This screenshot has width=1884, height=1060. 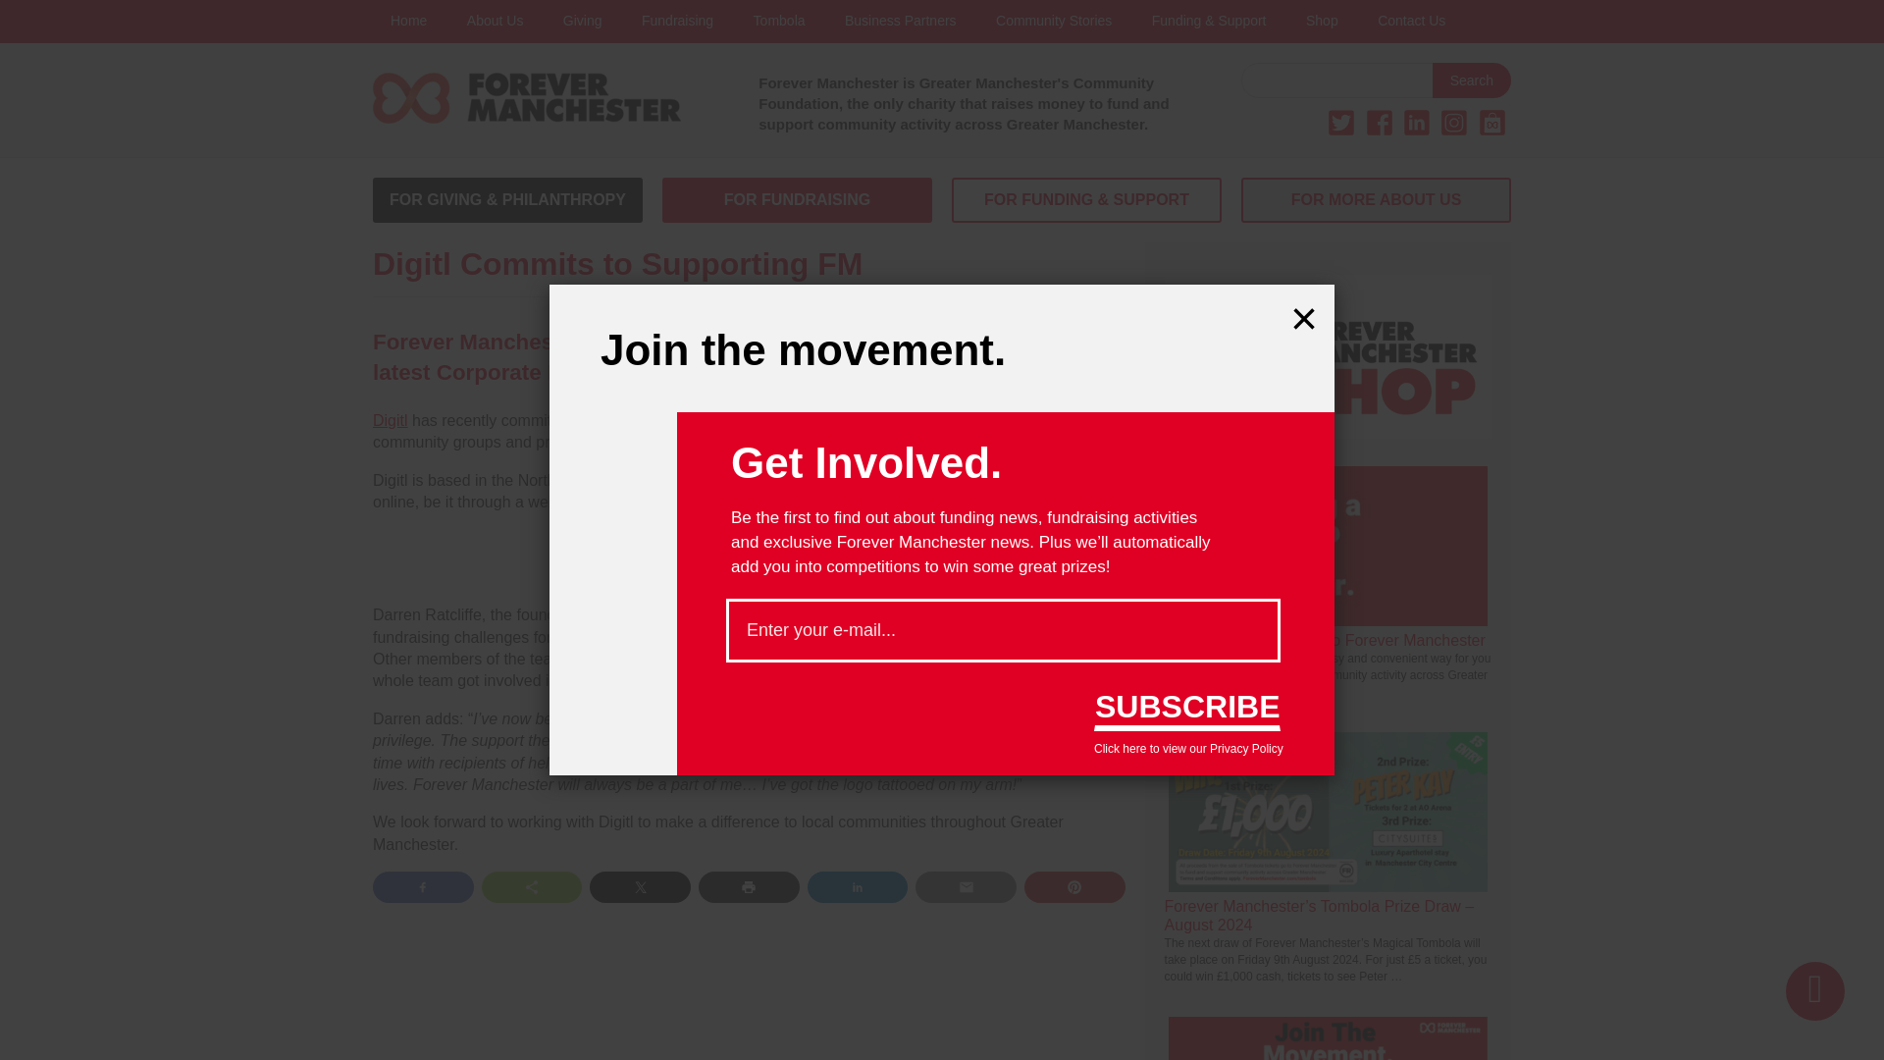 What do you see at coordinates (1411, 22) in the screenshot?
I see `Contact Us` at bounding box center [1411, 22].